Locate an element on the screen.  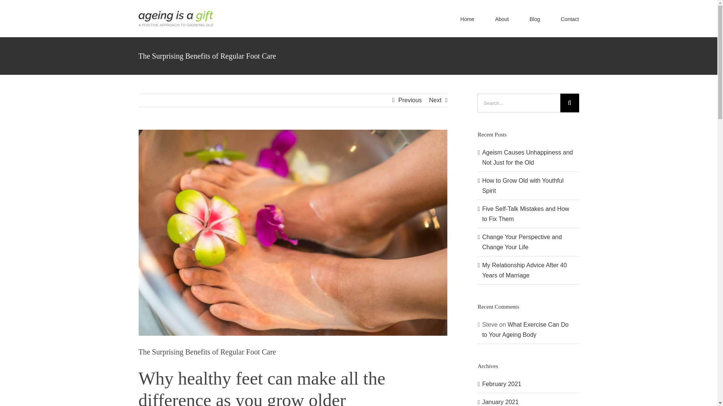
Blog is located at coordinates (535, 19).